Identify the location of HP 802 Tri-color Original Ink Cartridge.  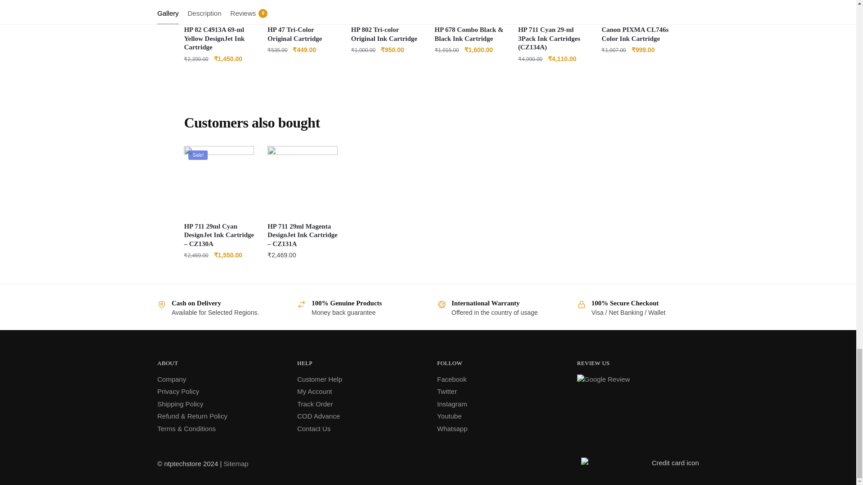
(386, 10).